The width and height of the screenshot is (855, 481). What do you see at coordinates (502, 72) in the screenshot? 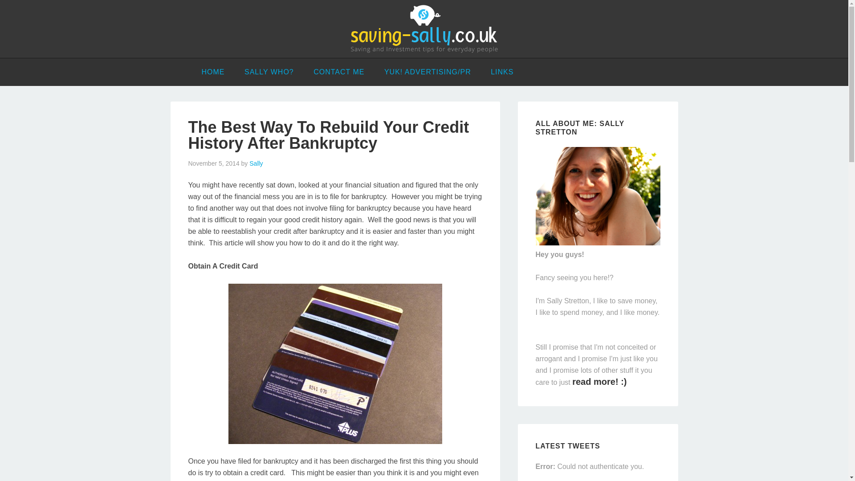
I see `LINKS` at bounding box center [502, 72].